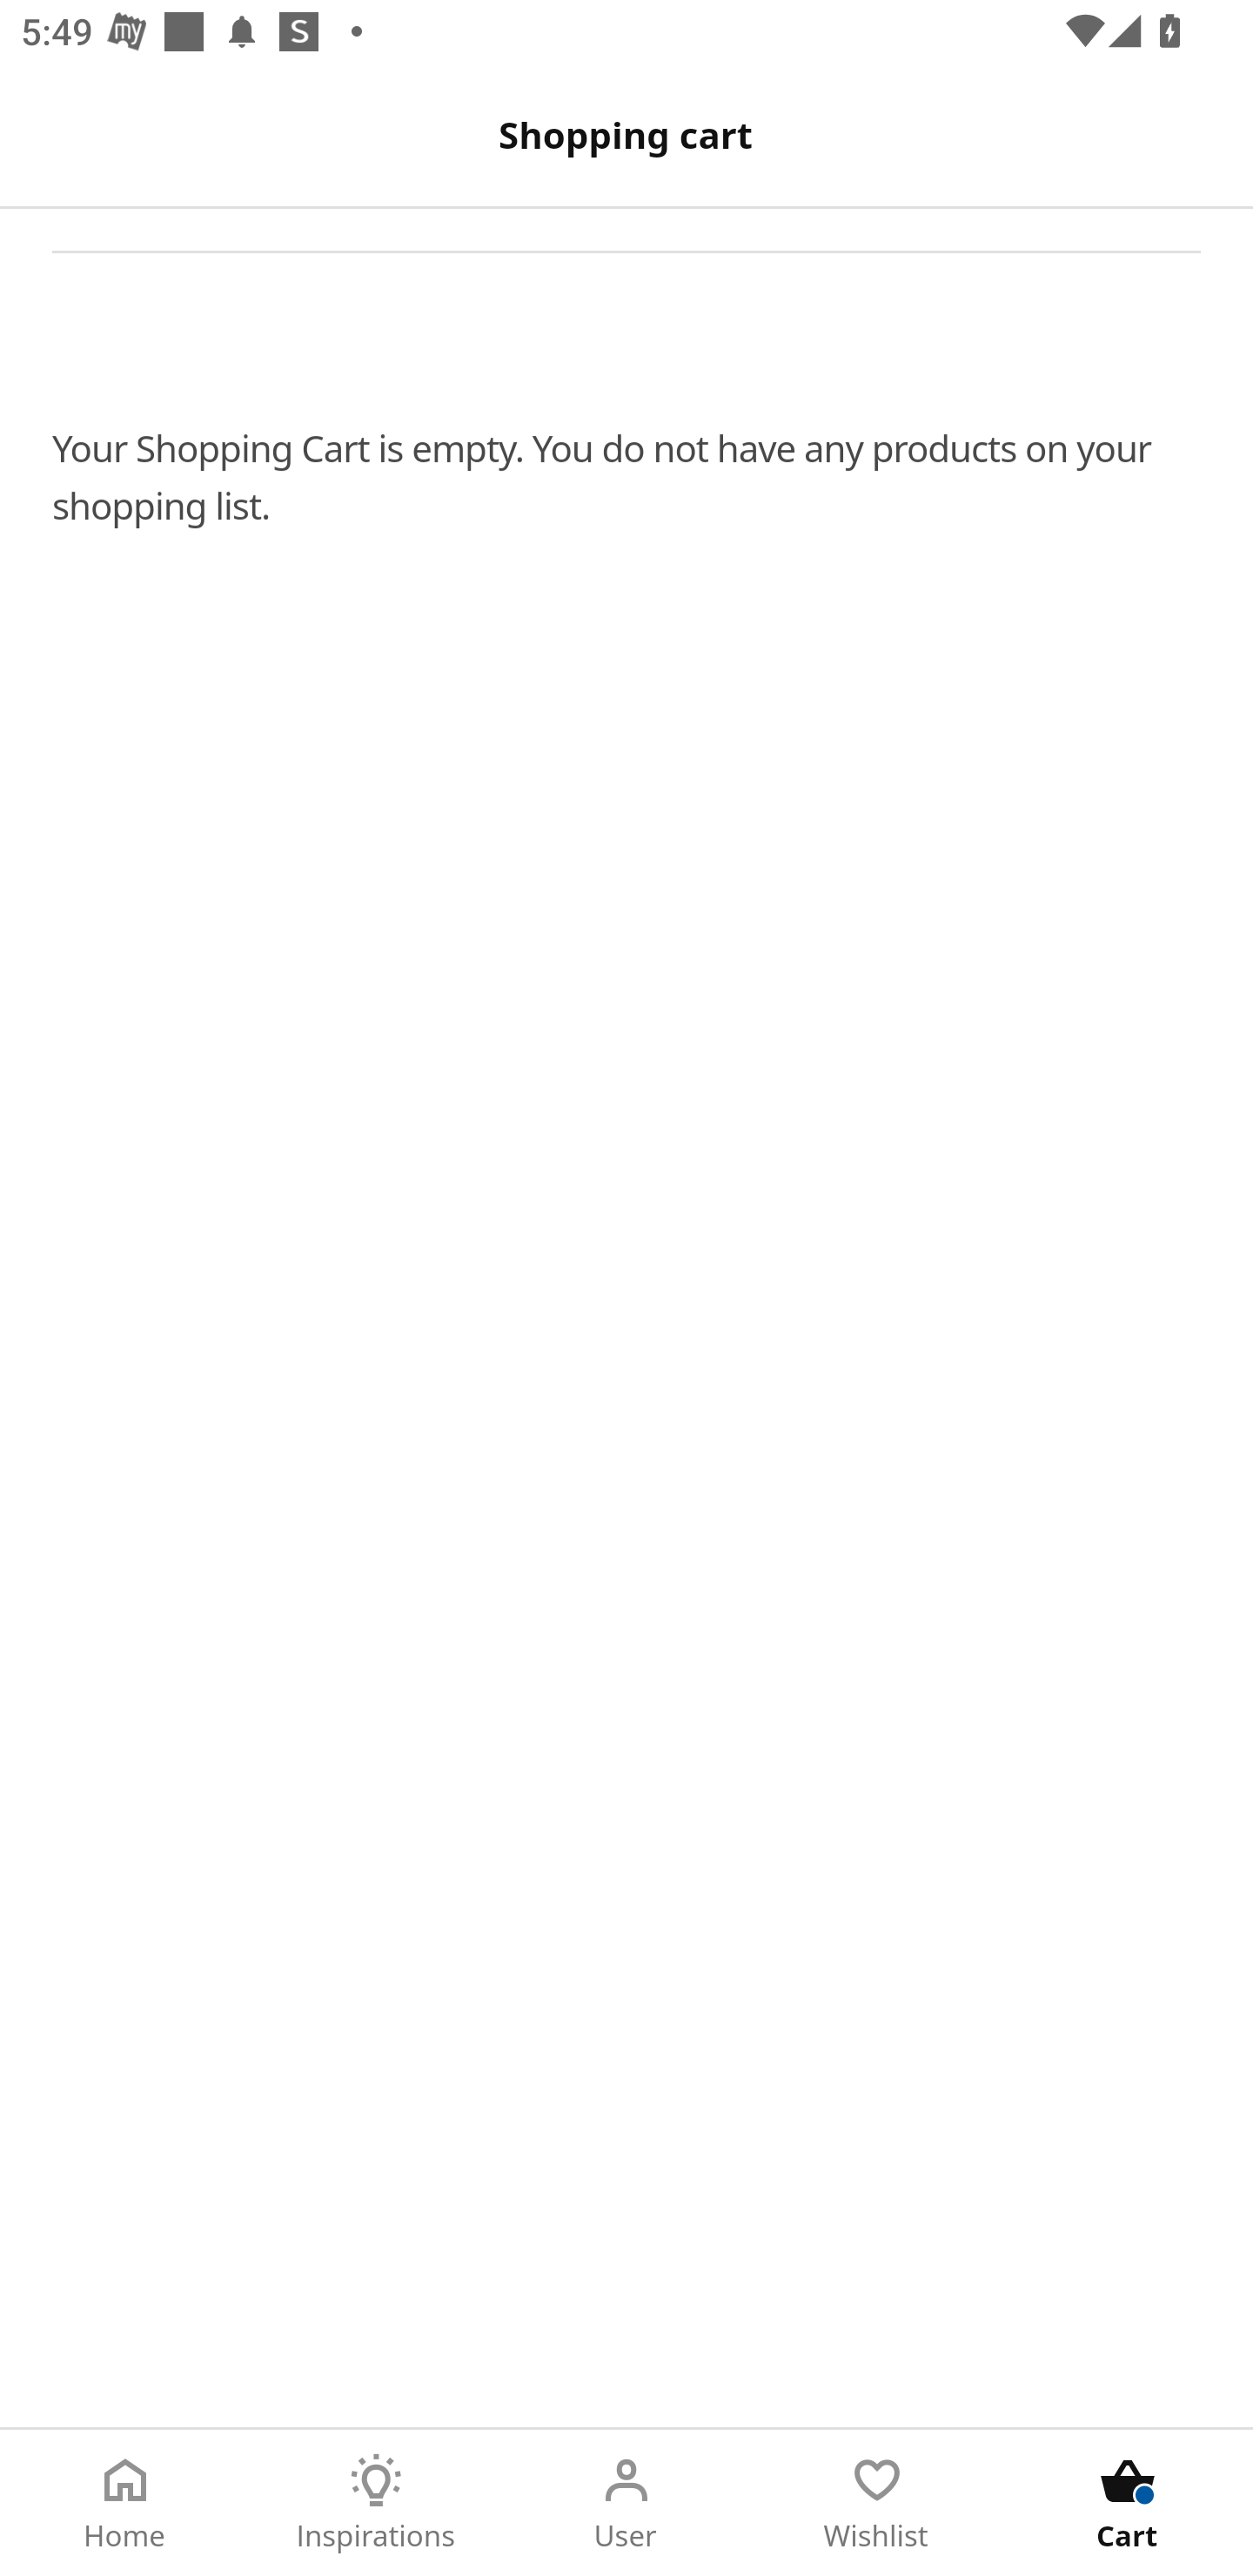 This screenshot has width=1253, height=2576. I want to click on Home
Tab 1 of 5, so click(125, 2503).